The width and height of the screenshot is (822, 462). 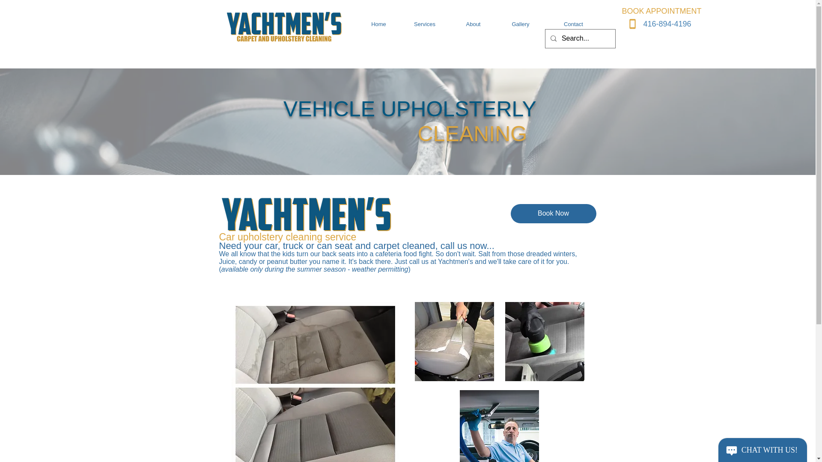 I want to click on Book Now, so click(x=553, y=213).